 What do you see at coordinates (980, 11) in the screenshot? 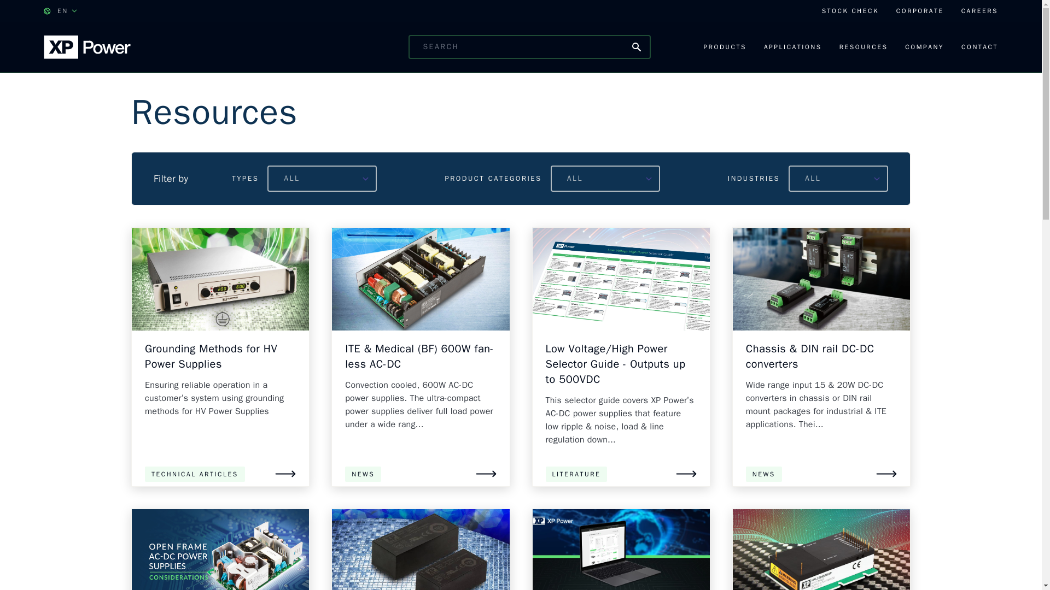
I see `CAREERS` at bounding box center [980, 11].